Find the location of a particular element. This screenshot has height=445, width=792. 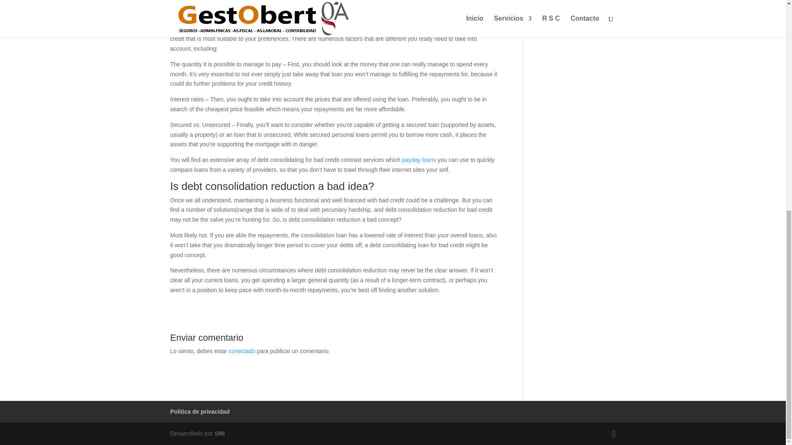

conectado is located at coordinates (242, 351).